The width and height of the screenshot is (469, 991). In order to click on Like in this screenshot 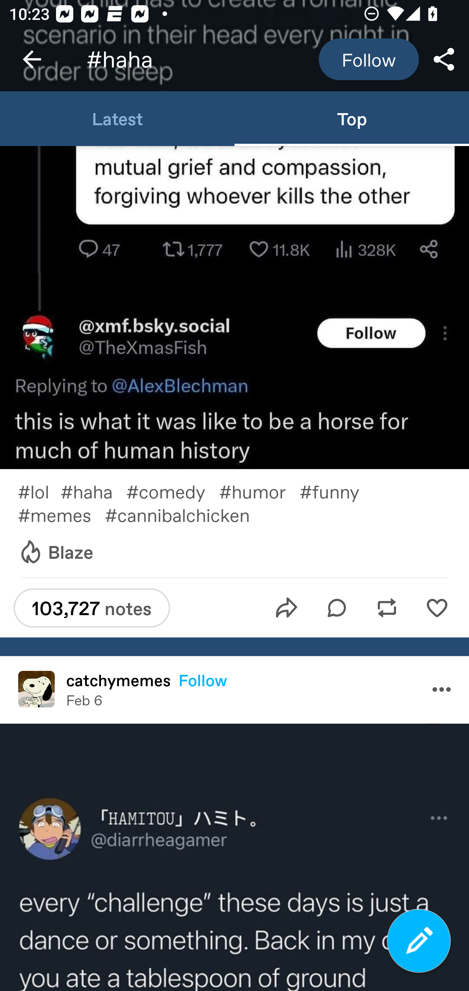, I will do `click(437, 608)`.